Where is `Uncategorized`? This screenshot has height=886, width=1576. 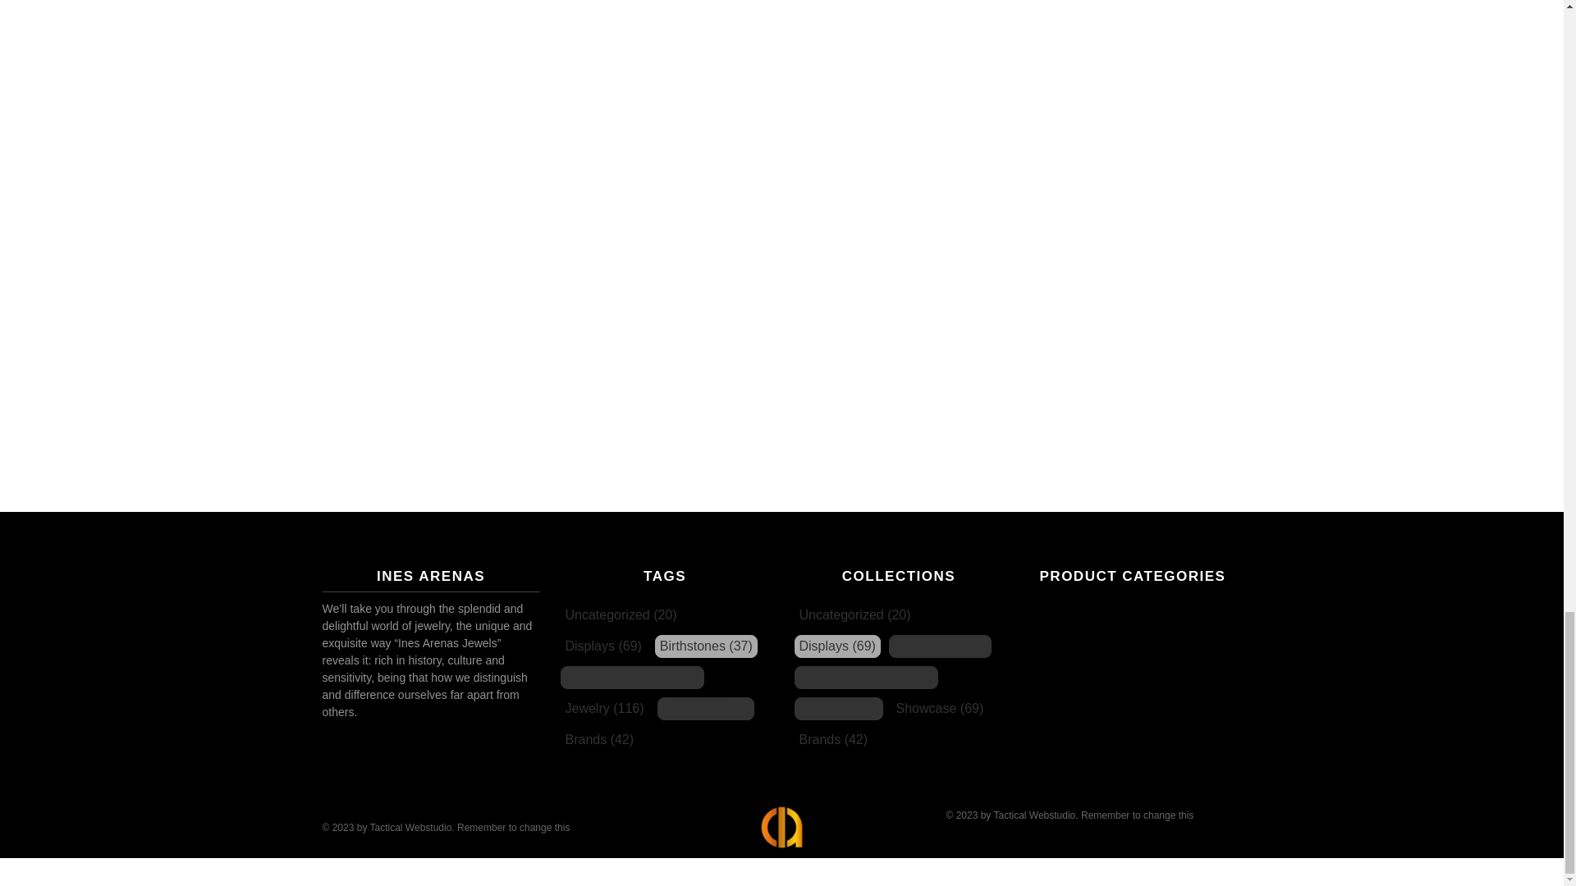 Uncategorized is located at coordinates (854, 615).